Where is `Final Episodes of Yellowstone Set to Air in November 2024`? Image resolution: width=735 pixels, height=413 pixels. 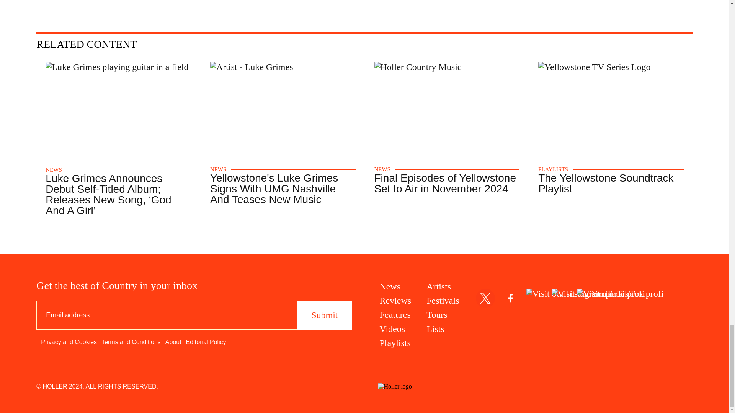 Final Episodes of Yellowstone Set to Air in November 2024 is located at coordinates (445, 183).